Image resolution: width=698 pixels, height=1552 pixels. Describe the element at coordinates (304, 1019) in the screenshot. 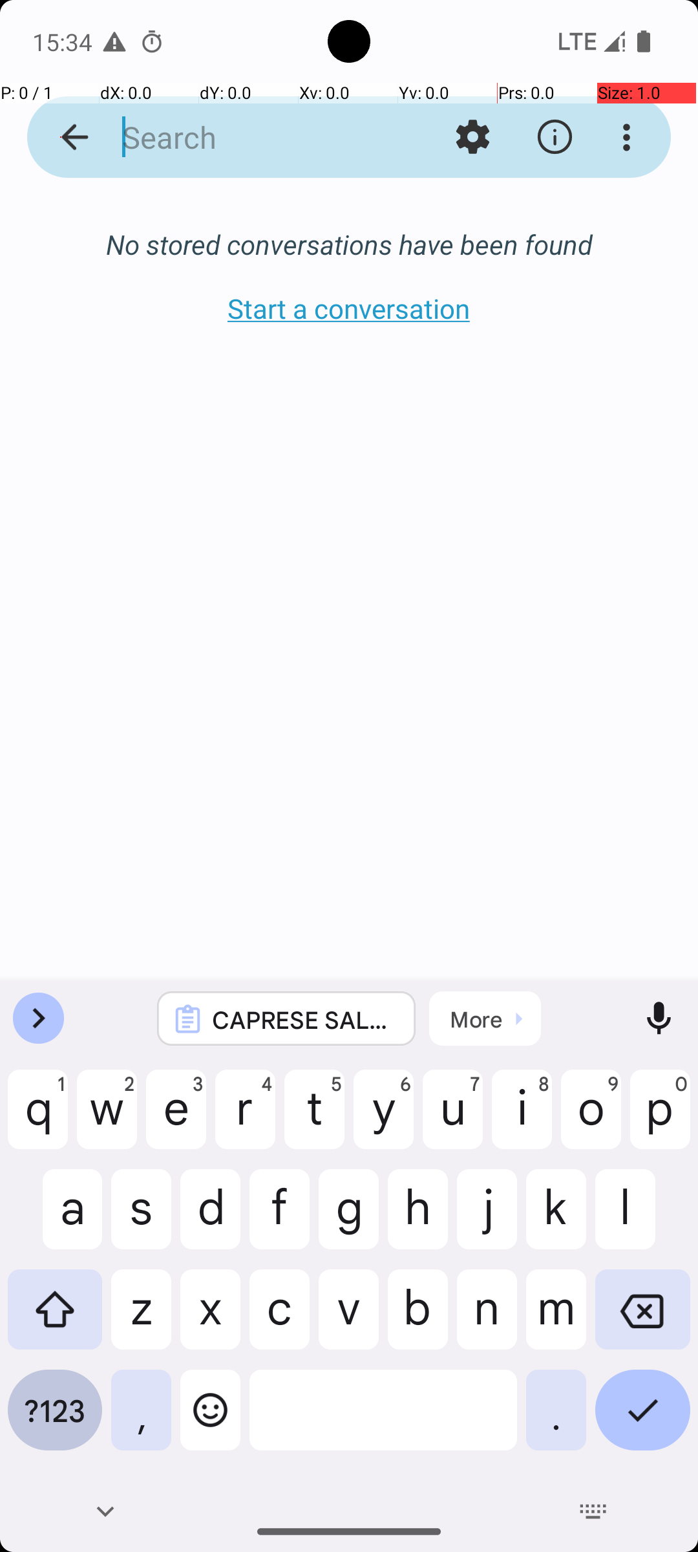

I see `CAPRESE SALAD SKEWERS  Servings: 1 serving Time: 45 mins  A quick and easy meal, perfect for busy weekdays.  Ingredients: - n/a  Directions: 1. Thread cherry tomatoes, basil leaves, and mozzarella balls onto skewers. Drizzle with balsamic glaze. Feel free to substitute with ingredients you have on hand.  Shared with https://play.google.com/store/apps/details?id=com.flauschcode.broccoli` at that location.